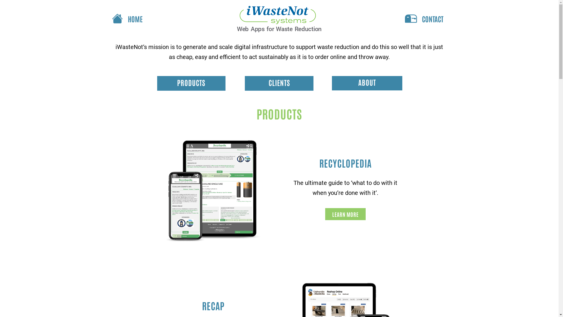 The image size is (563, 317). What do you see at coordinates (191, 83) in the screenshot?
I see `PRODUCTS` at bounding box center [191, 83].